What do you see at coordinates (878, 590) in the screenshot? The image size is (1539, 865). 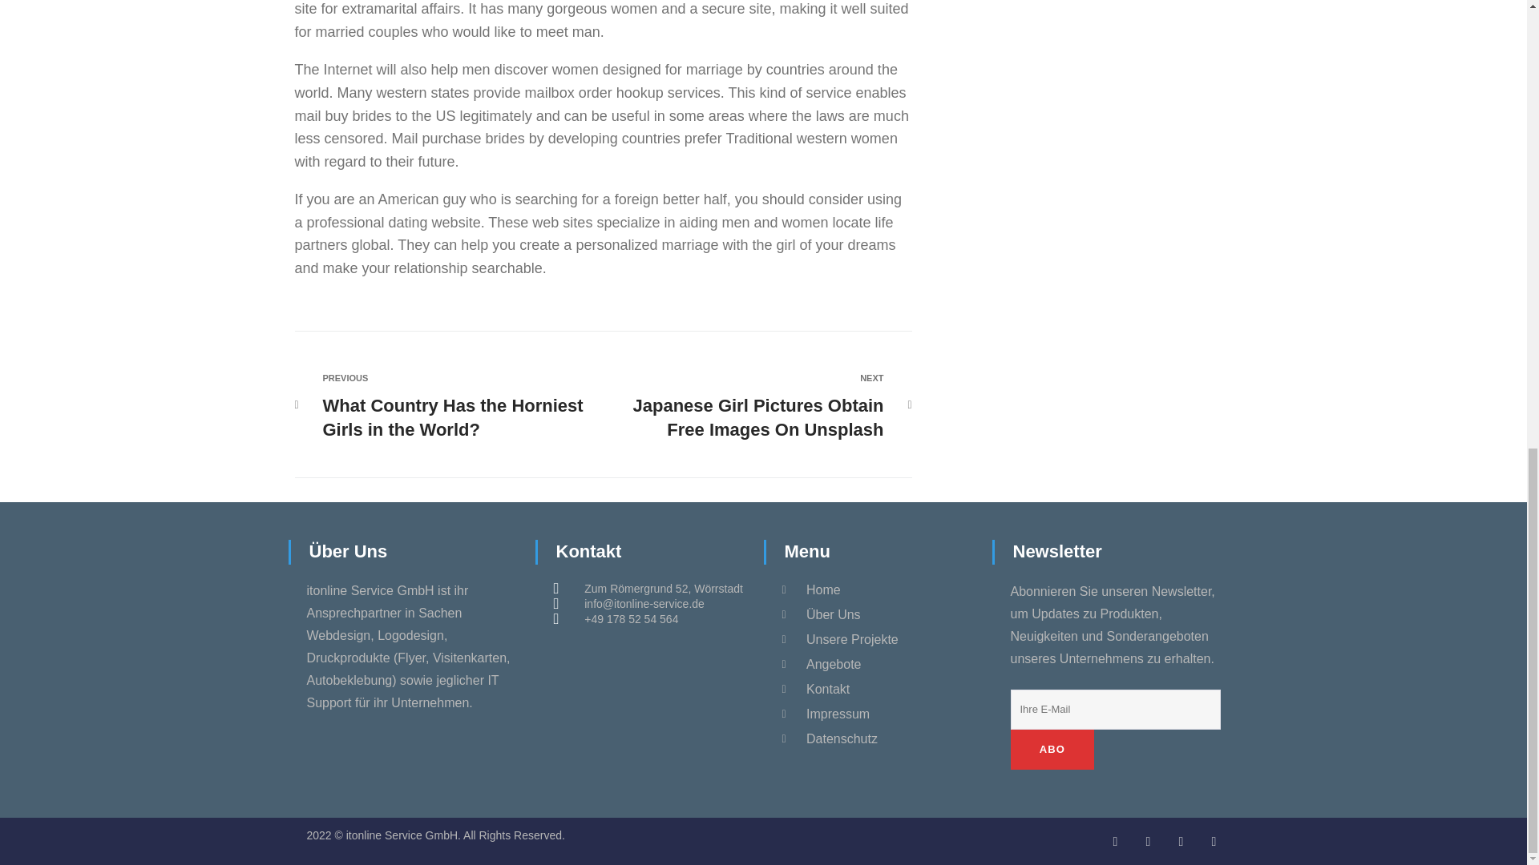 I see `Home` at bounding box center [878, 590].